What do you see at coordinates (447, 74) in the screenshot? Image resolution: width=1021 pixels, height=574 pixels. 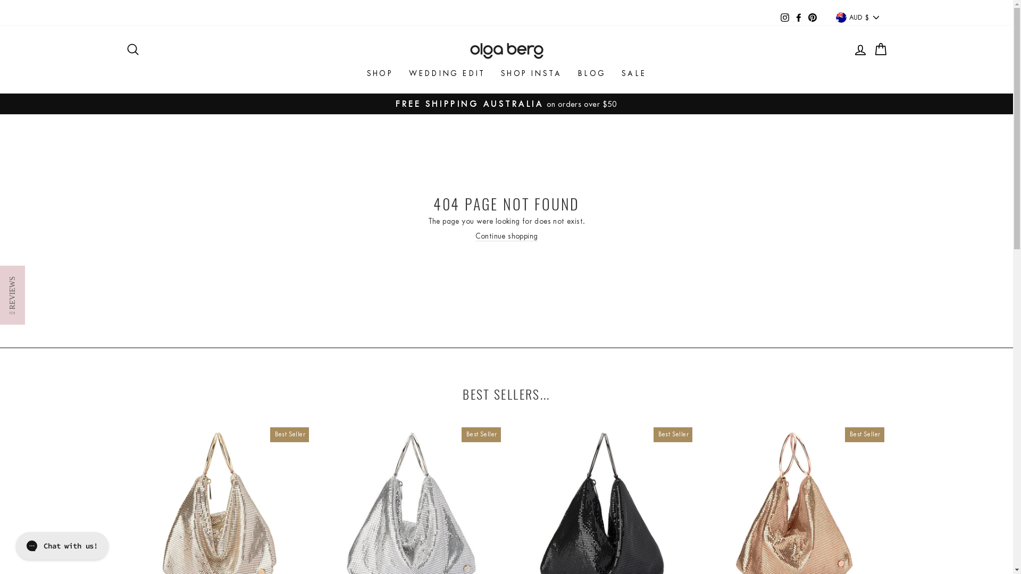 I see `WEDDING EDIT` at bounding box center [447, 74].